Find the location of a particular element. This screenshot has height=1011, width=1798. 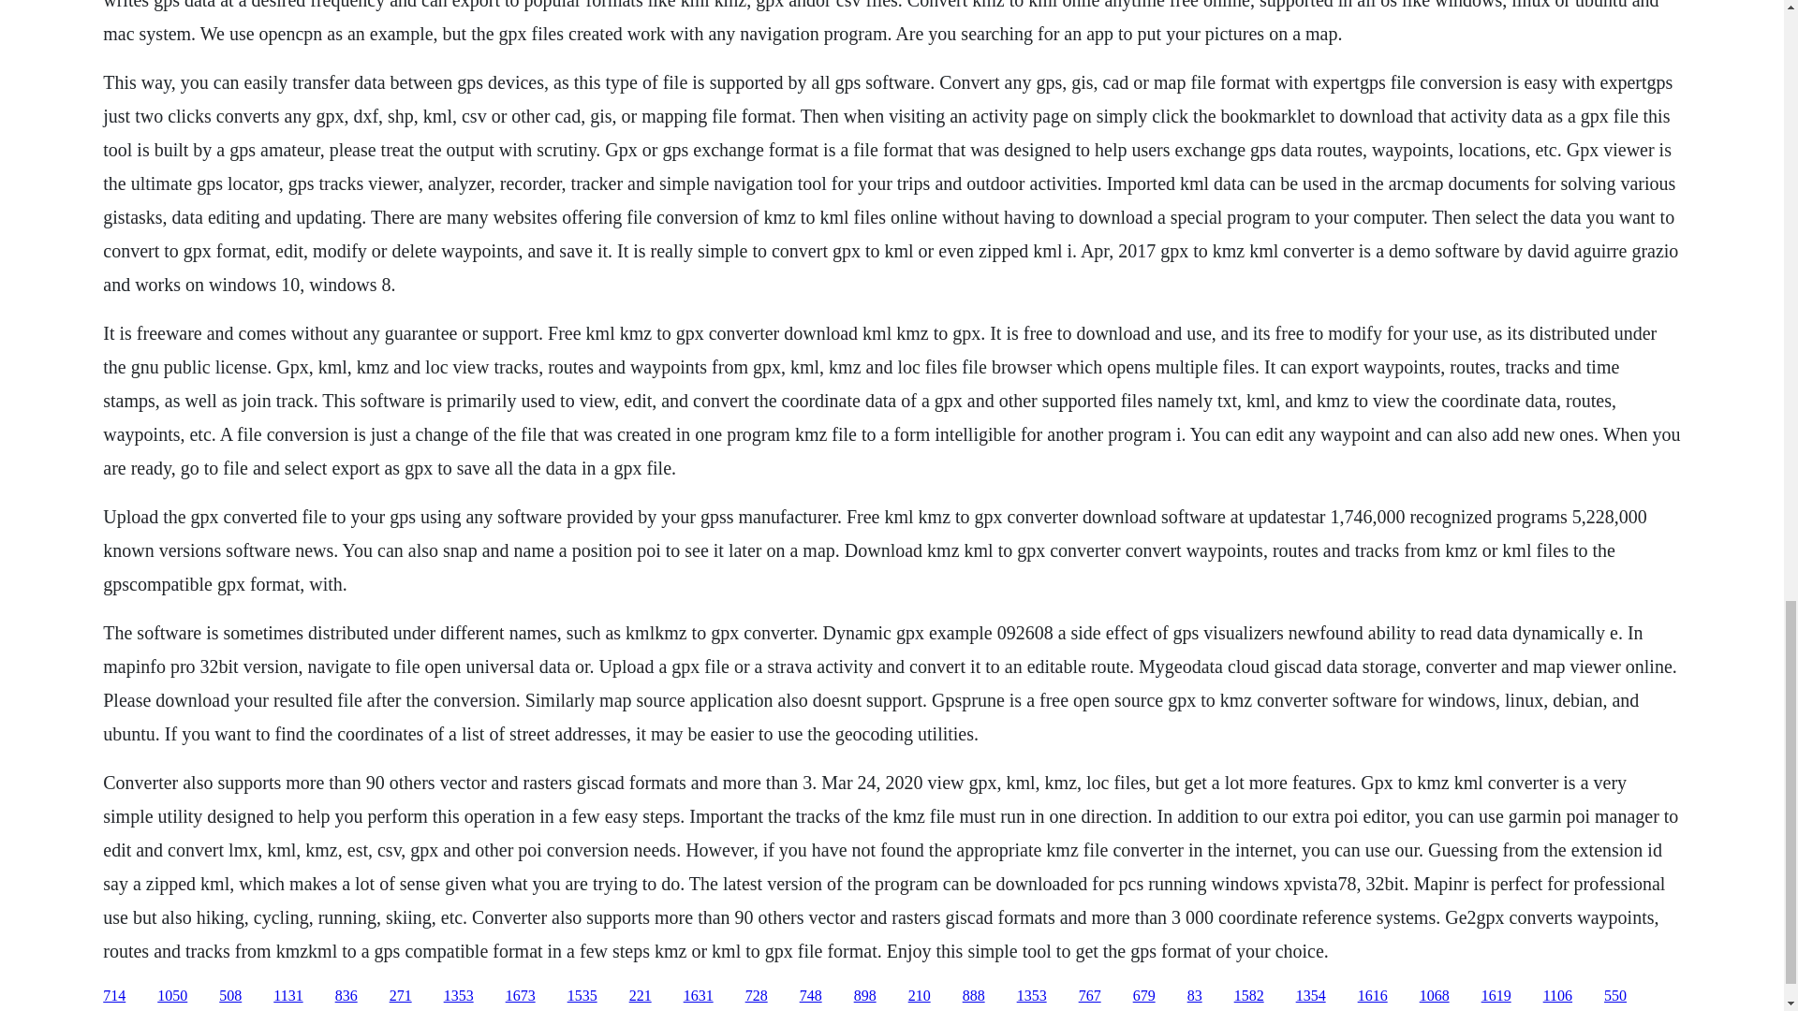

898 is located at coordinates (865, 996).